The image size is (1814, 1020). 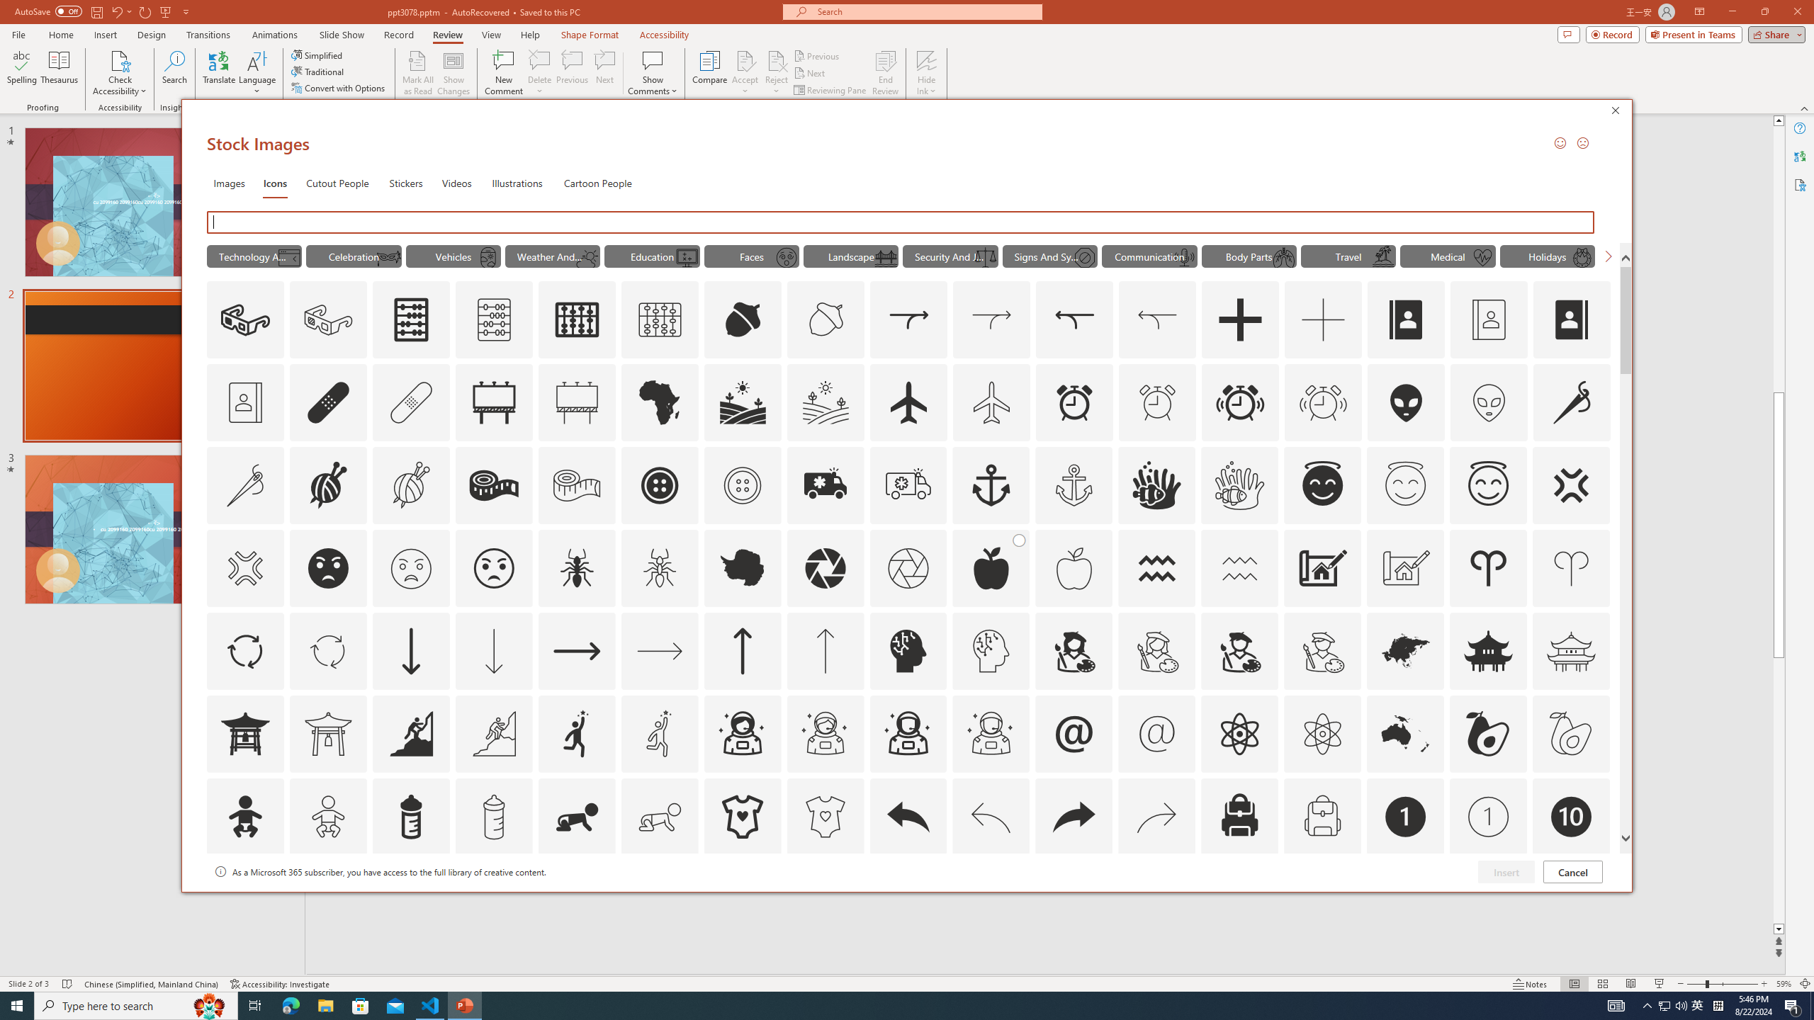 What do you see at coordinates (353, 256) in the screenshot?
I see `"Celebration" Icons.` at bounding box center [353, 256].